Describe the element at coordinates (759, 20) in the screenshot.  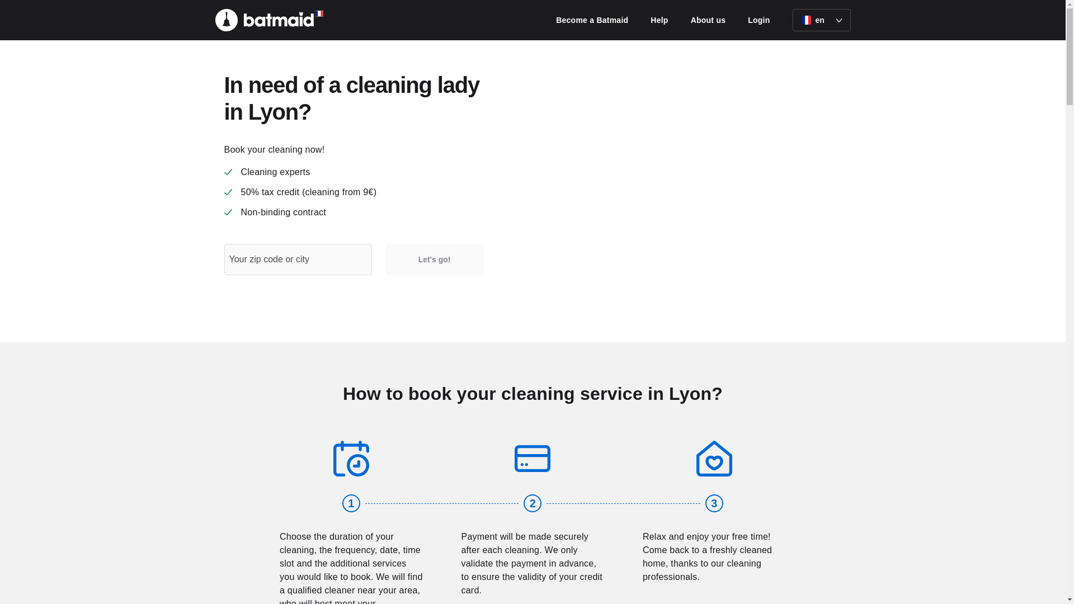
I see `Login` at that location.